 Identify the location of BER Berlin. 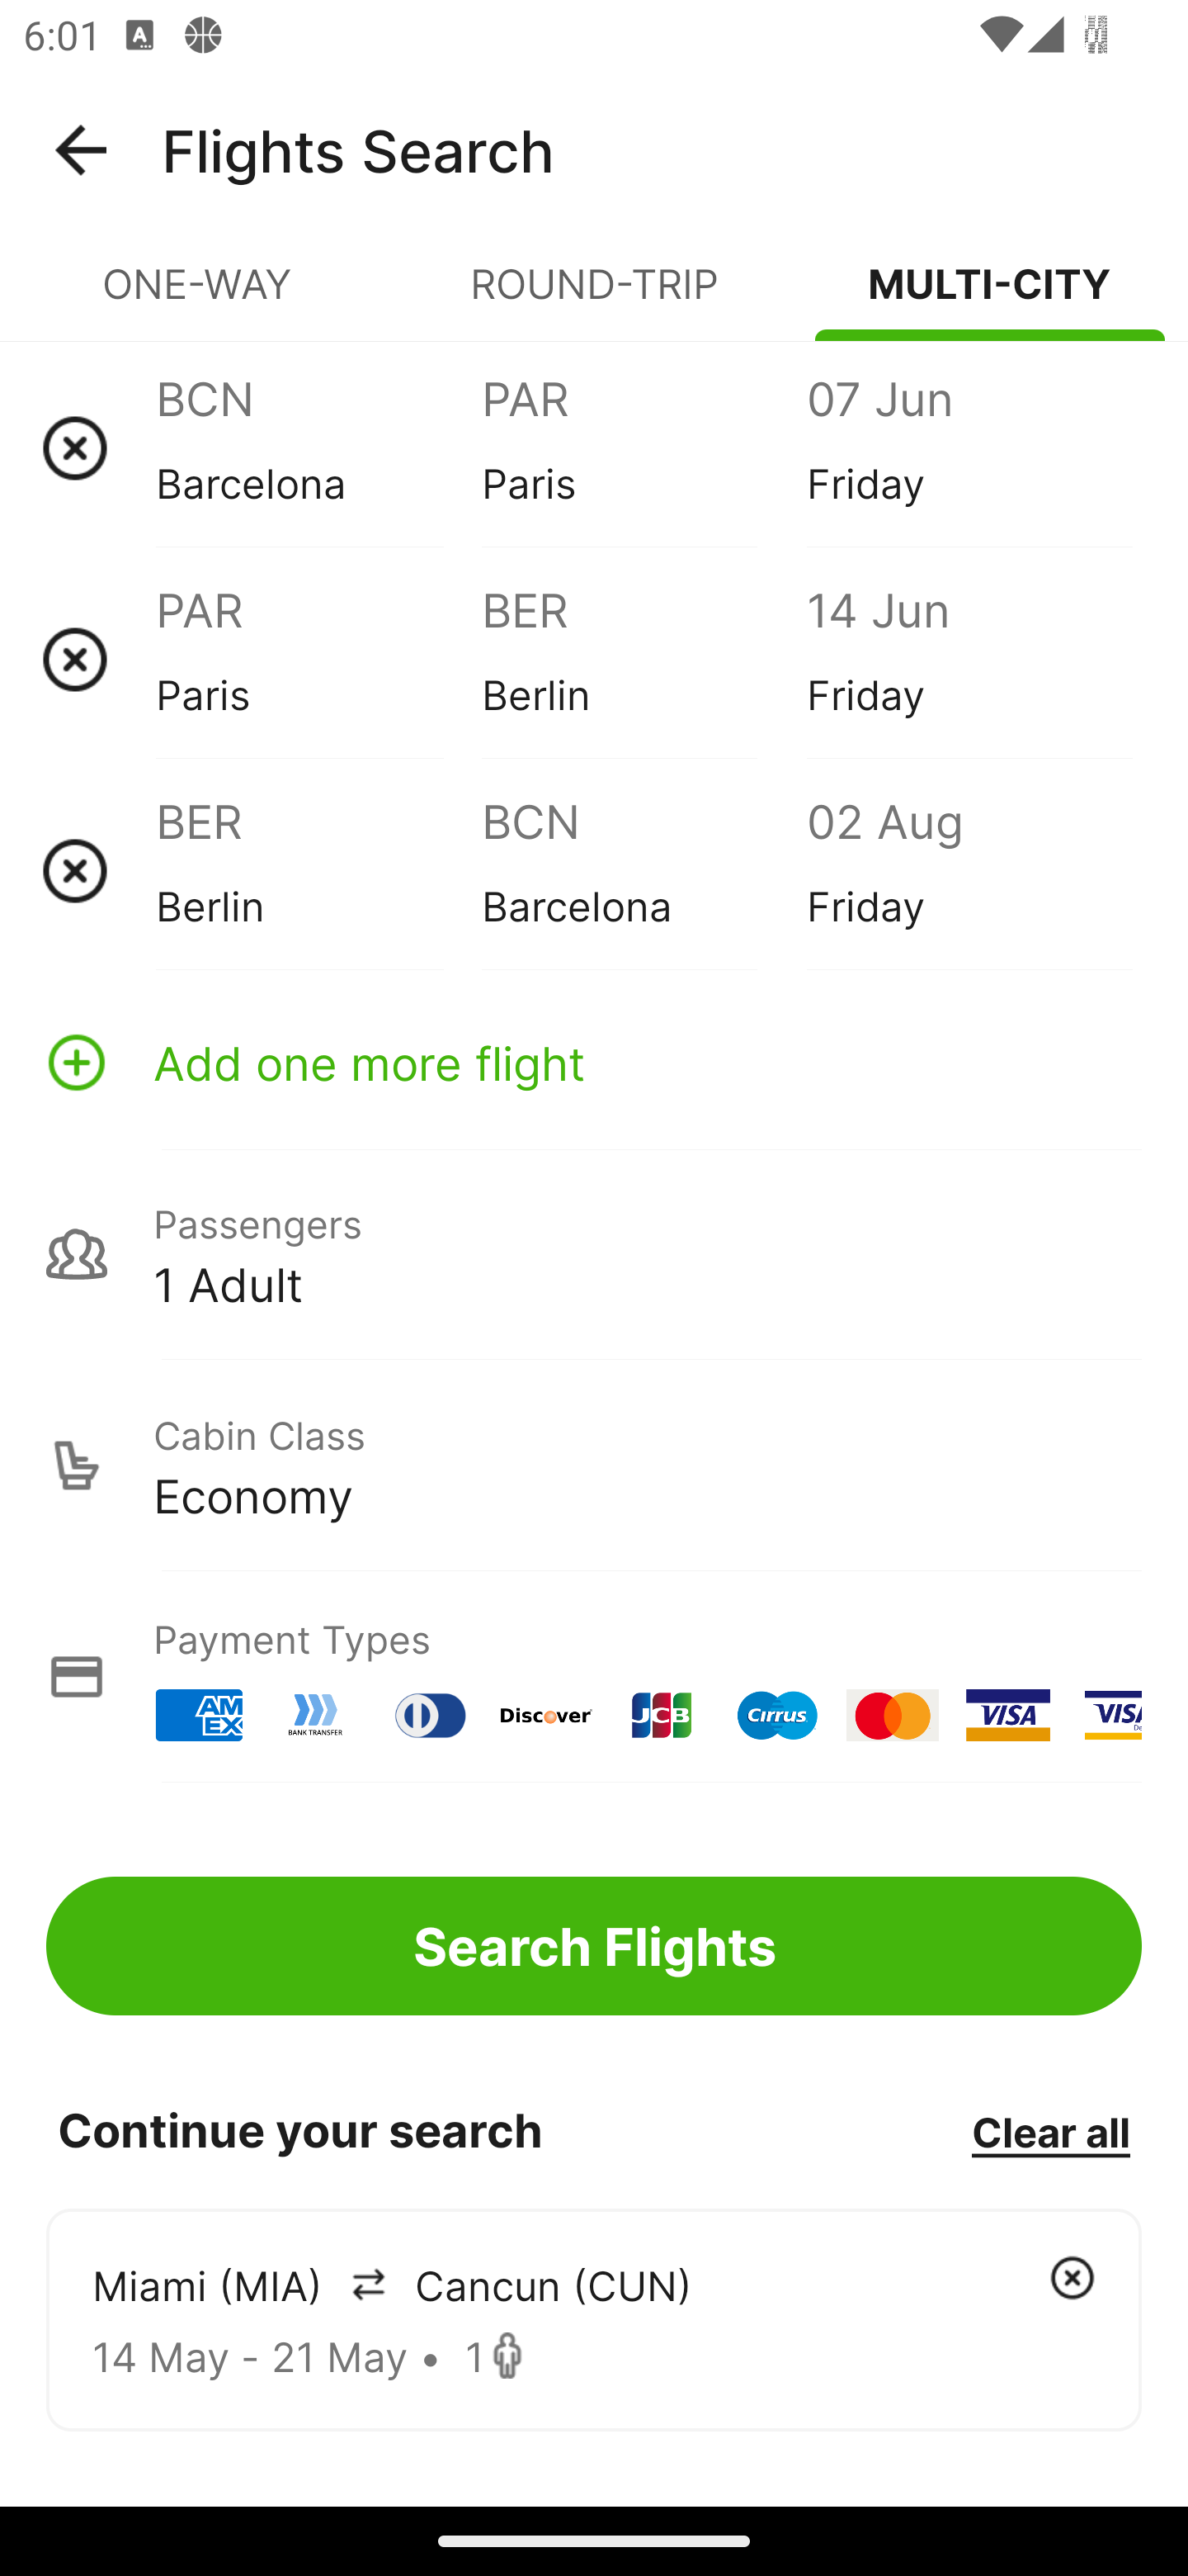
(318, 870).